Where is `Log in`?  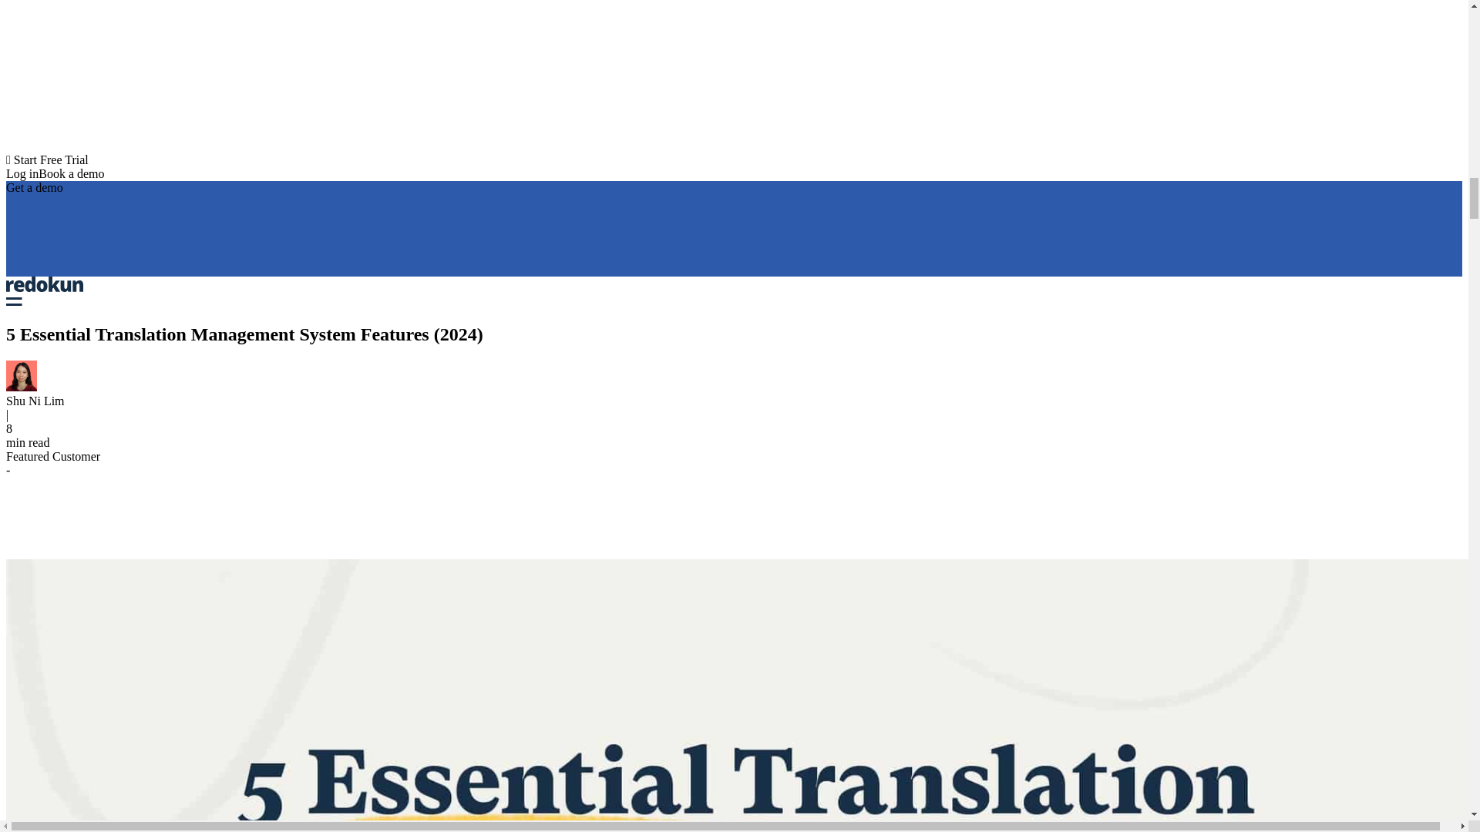 Log in is located at coordinates (22, 174).